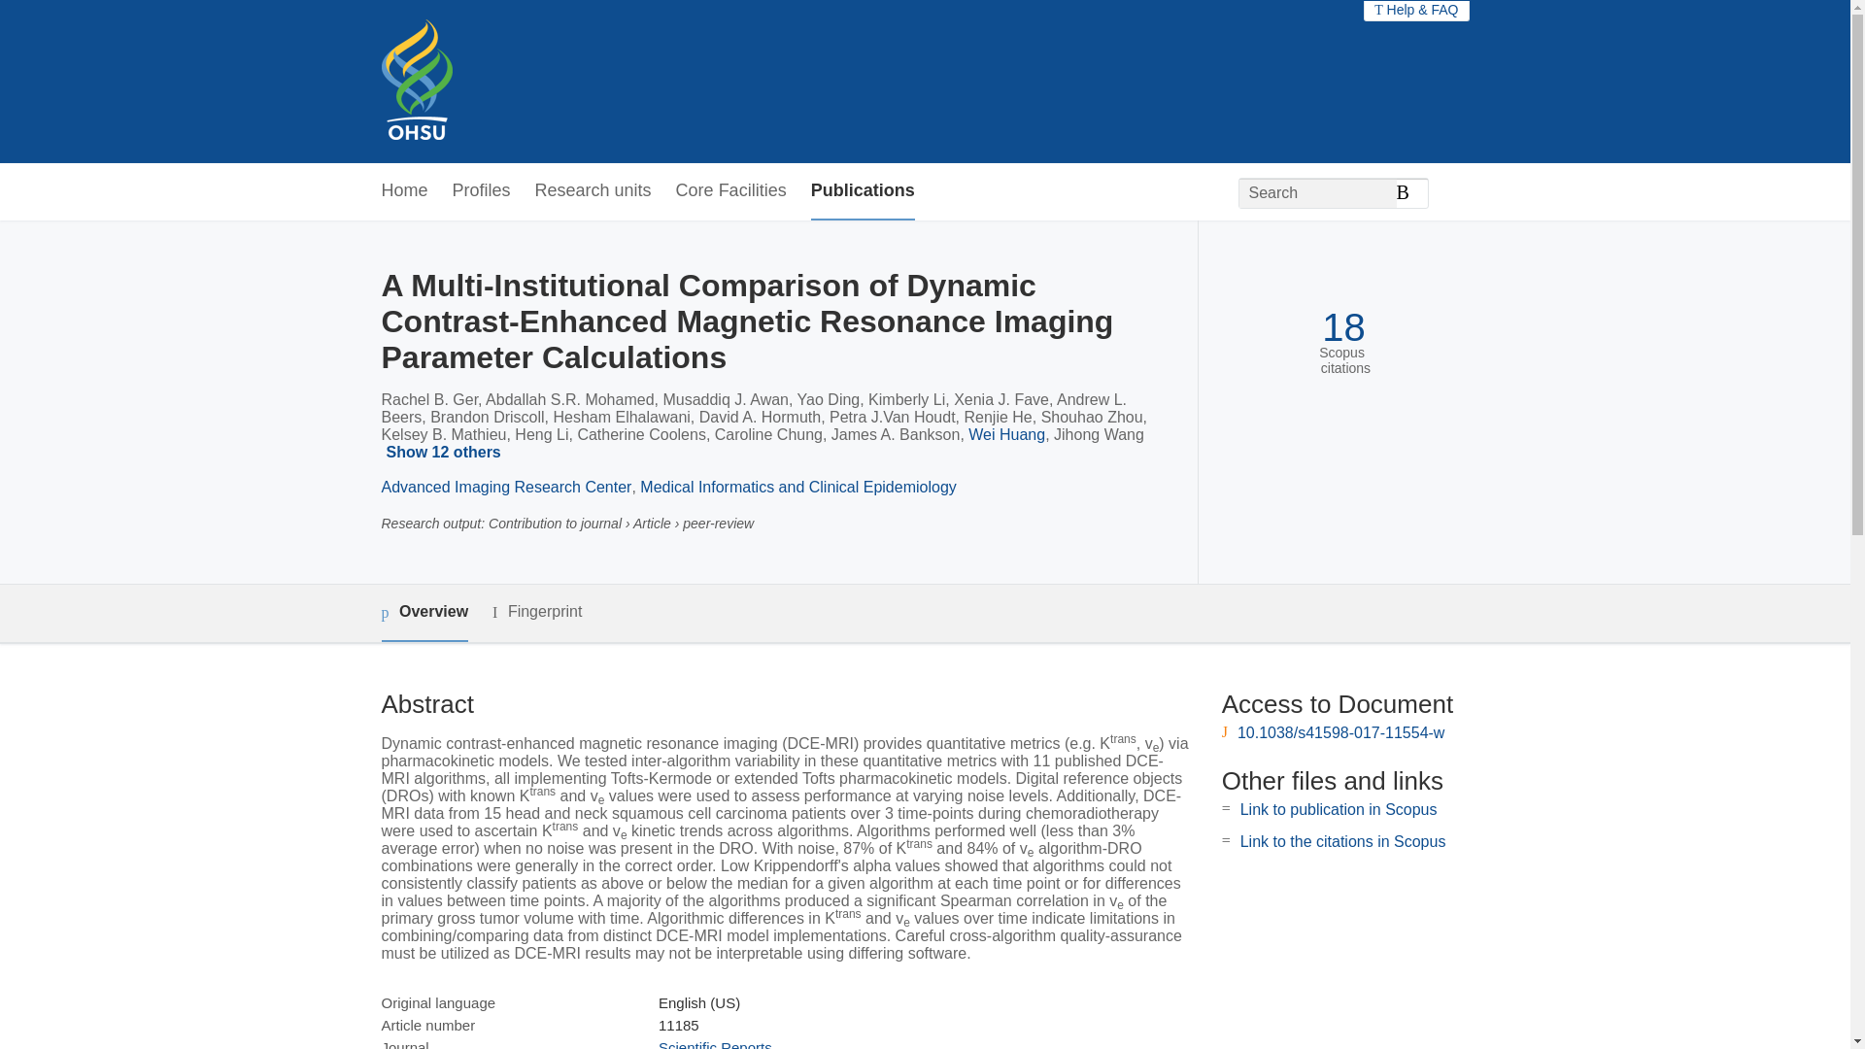 This screenshot has height=1049, width=1865. What do you see at coordinates (536, 612) in the screenshot?
I see `Fingerprint` at bounding box center [536, 612].